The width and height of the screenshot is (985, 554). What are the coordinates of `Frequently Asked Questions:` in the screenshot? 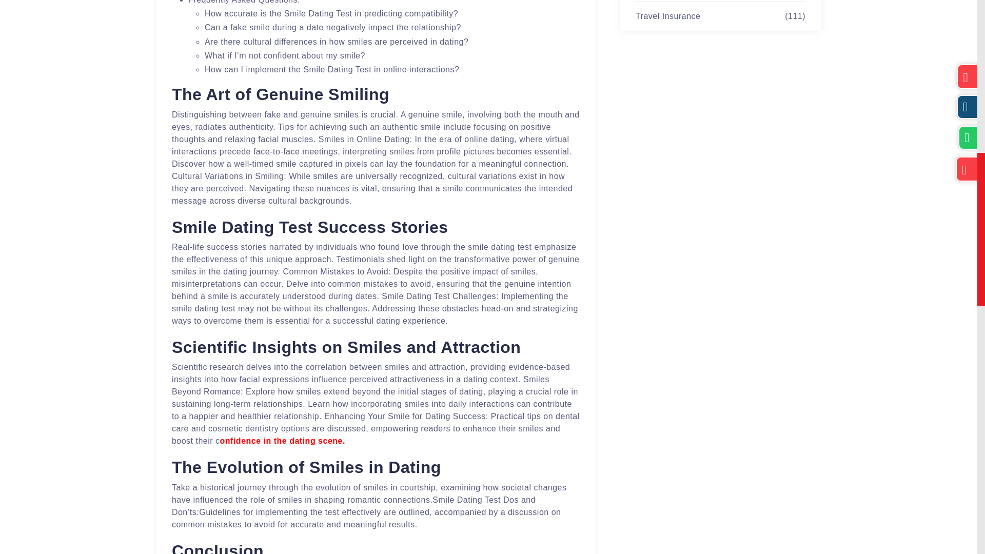 It's located at (244, 2).